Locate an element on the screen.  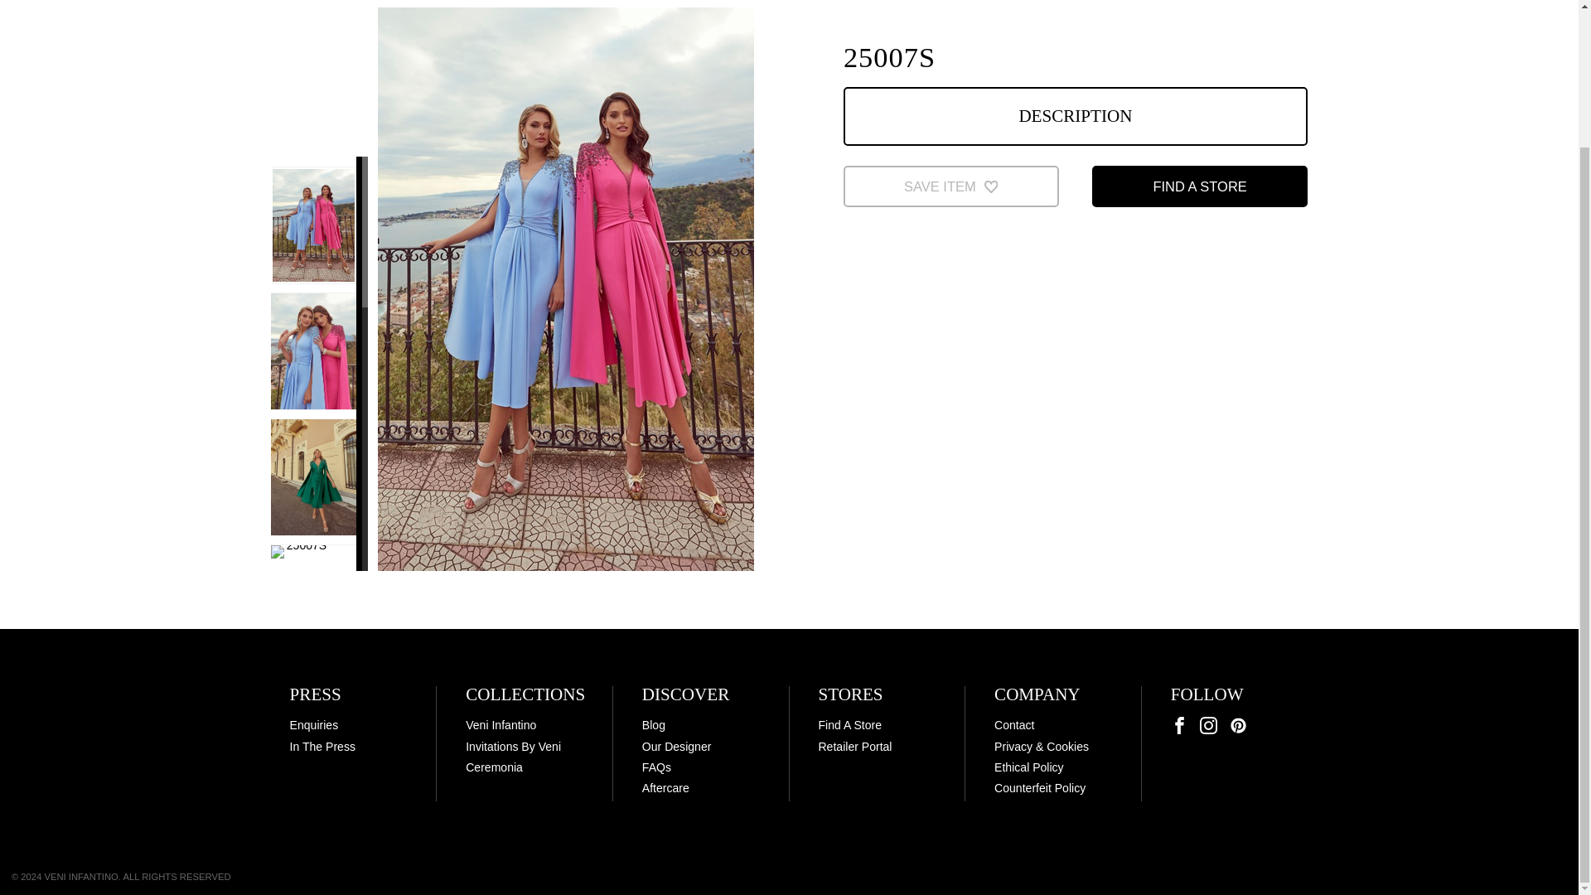
FAQs is located at coordinates (656, 767).